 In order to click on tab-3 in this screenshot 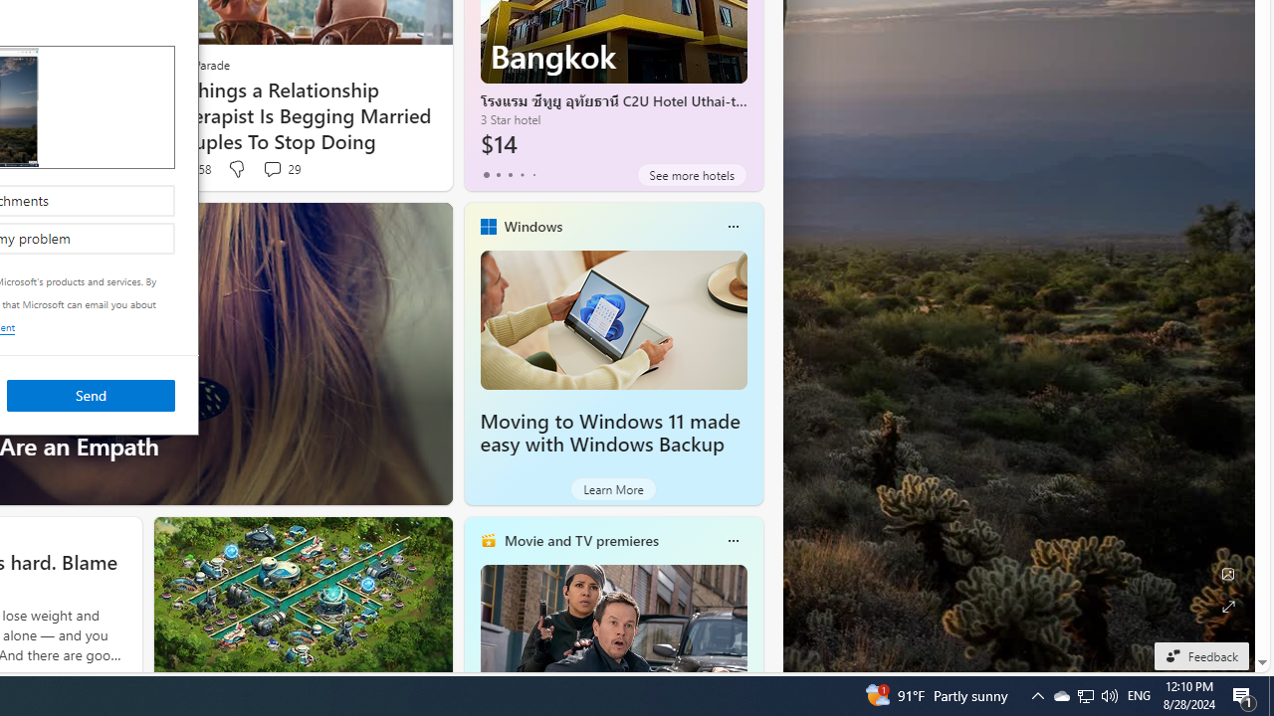, I will do `click(522, 175)`.